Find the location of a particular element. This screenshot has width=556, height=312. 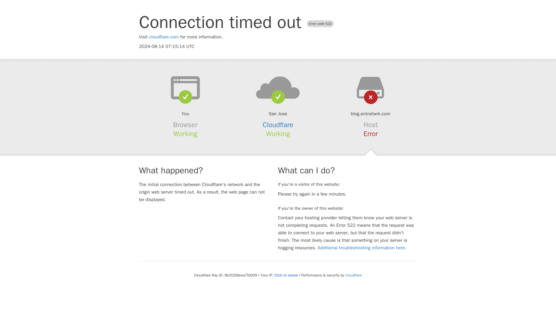

Additional troubleshooting information here. is located at coordinates (362, 248).